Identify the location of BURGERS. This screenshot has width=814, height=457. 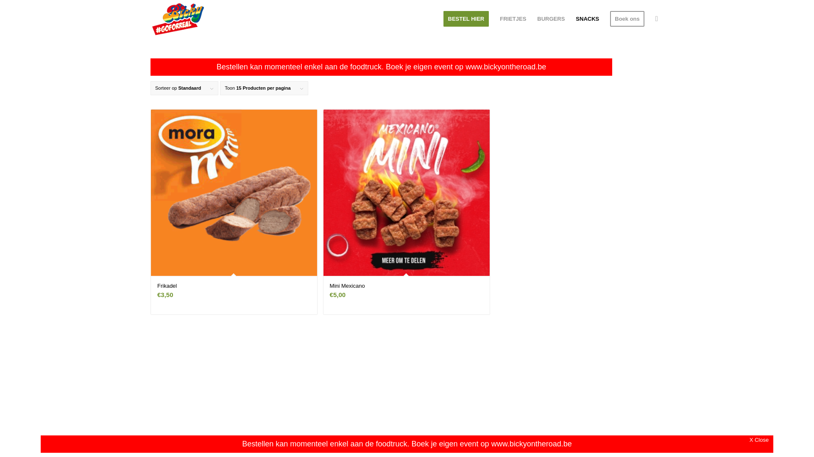
(551, 19).